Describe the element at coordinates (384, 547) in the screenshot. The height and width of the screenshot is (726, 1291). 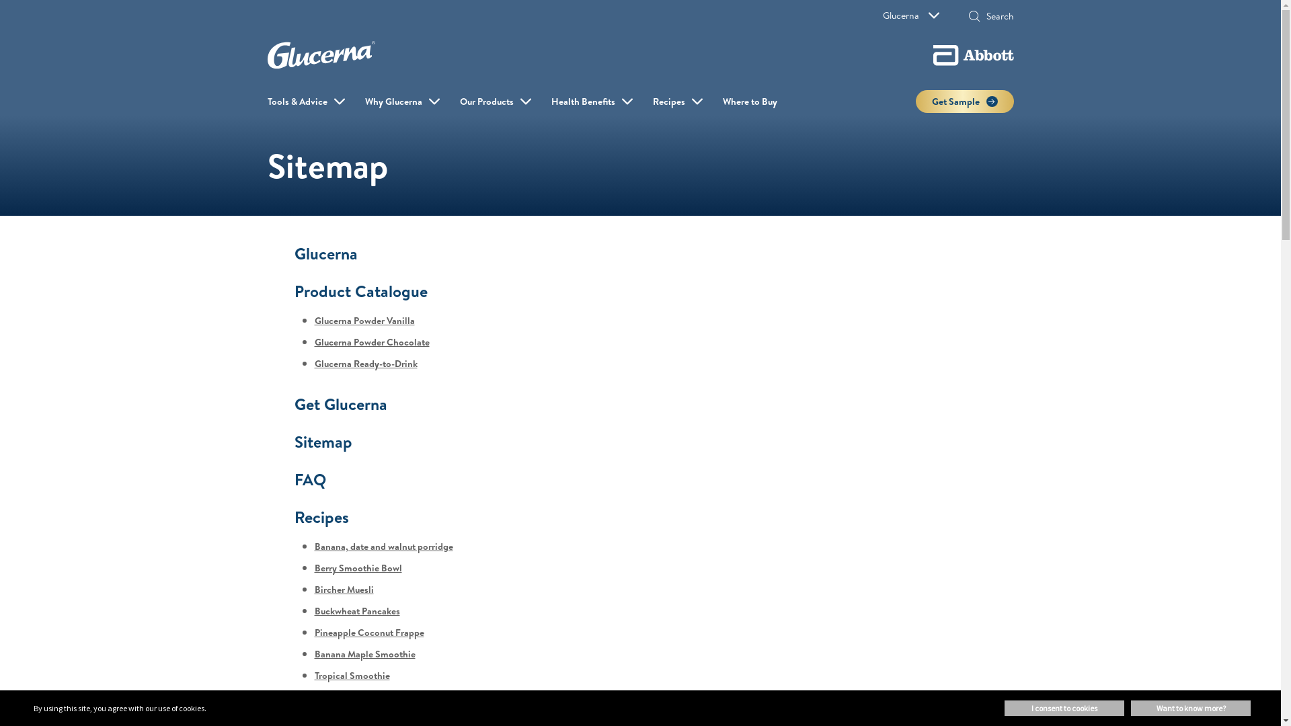
I see `Banana, date and walnut porridge` at that location.